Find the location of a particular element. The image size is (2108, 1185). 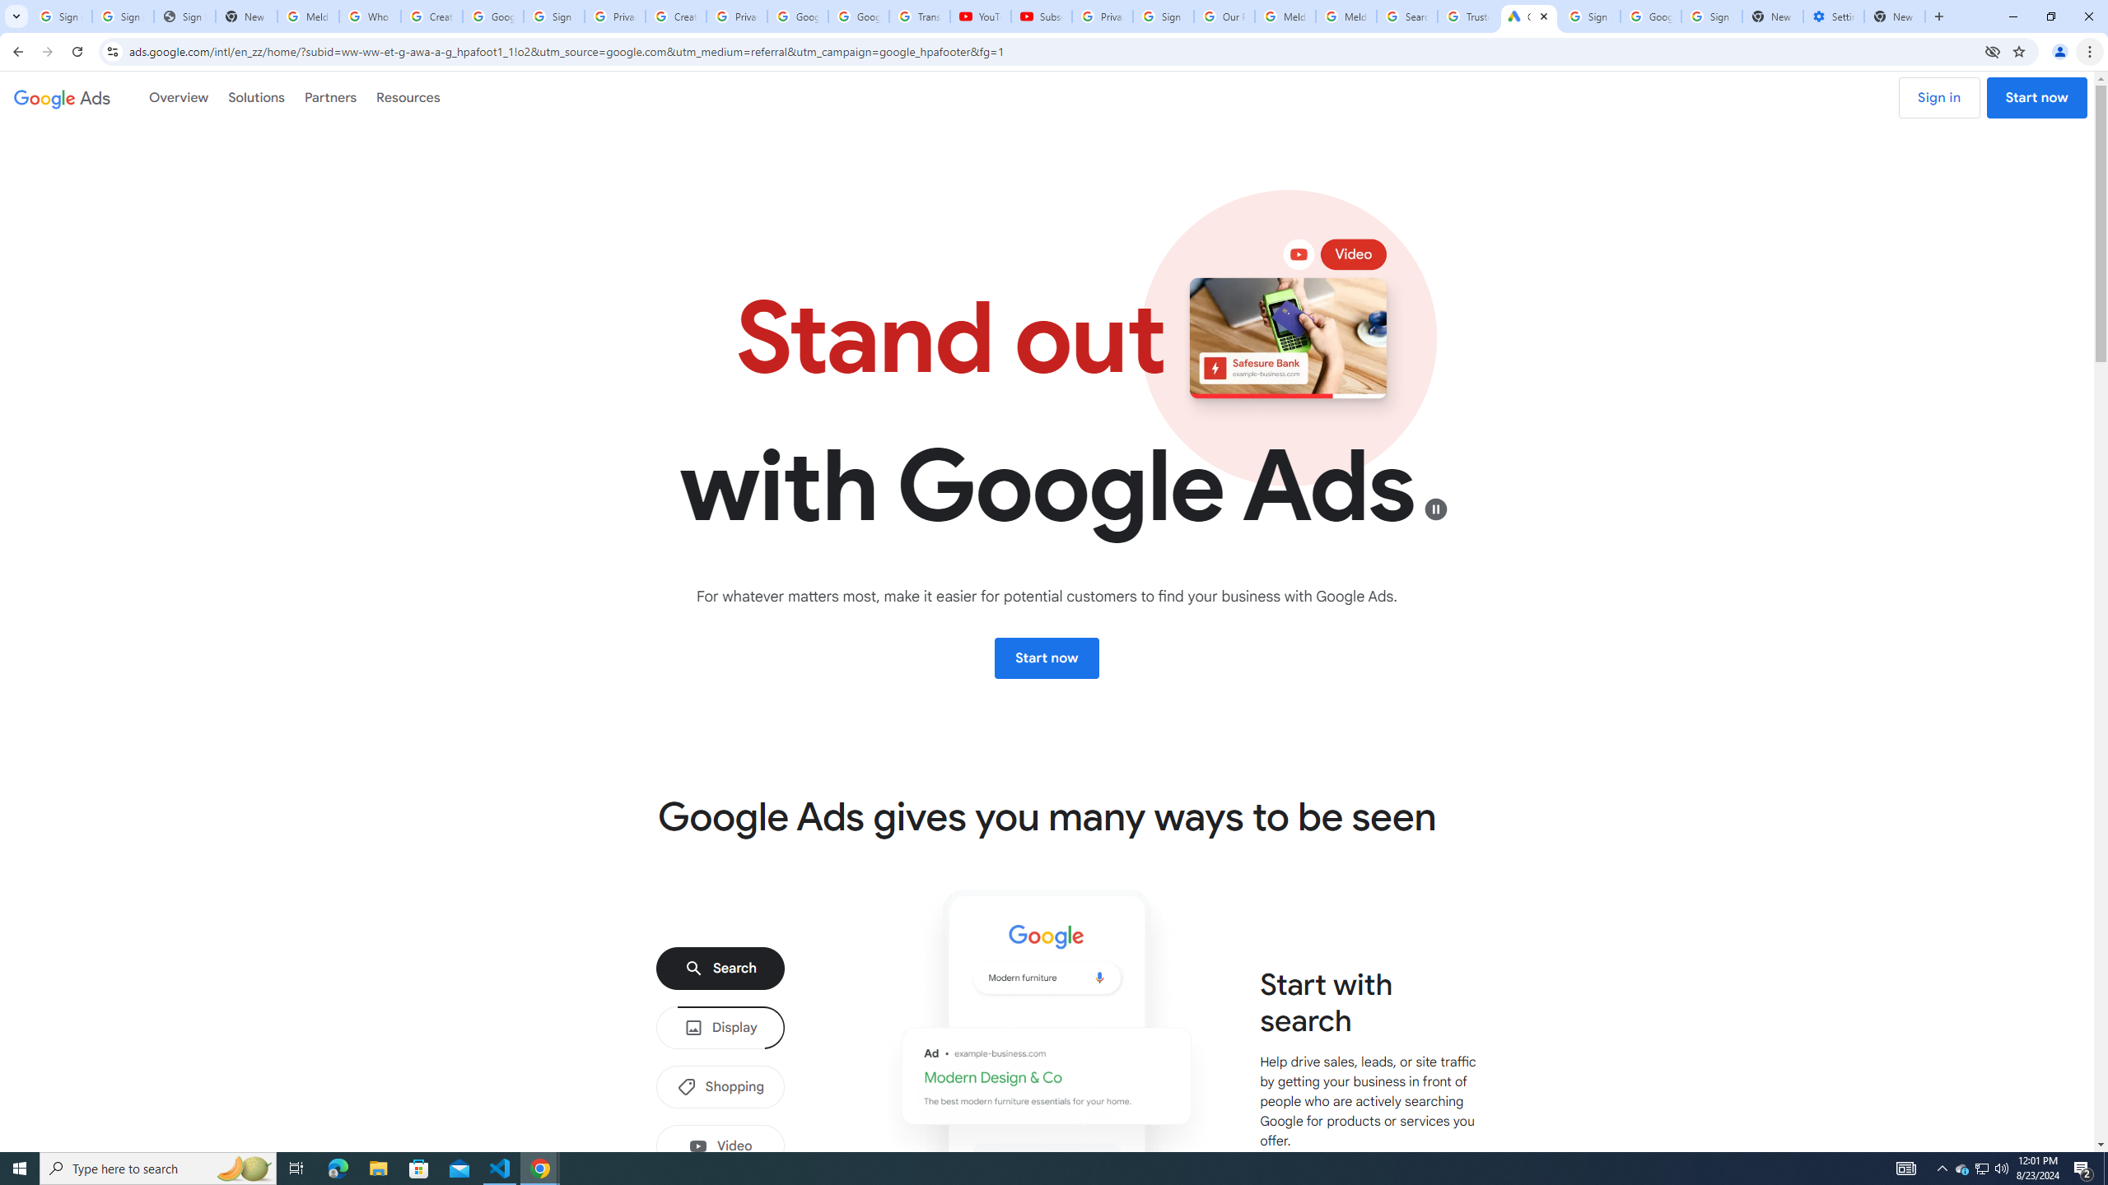

YouTube is located at coordinates (980, 16).